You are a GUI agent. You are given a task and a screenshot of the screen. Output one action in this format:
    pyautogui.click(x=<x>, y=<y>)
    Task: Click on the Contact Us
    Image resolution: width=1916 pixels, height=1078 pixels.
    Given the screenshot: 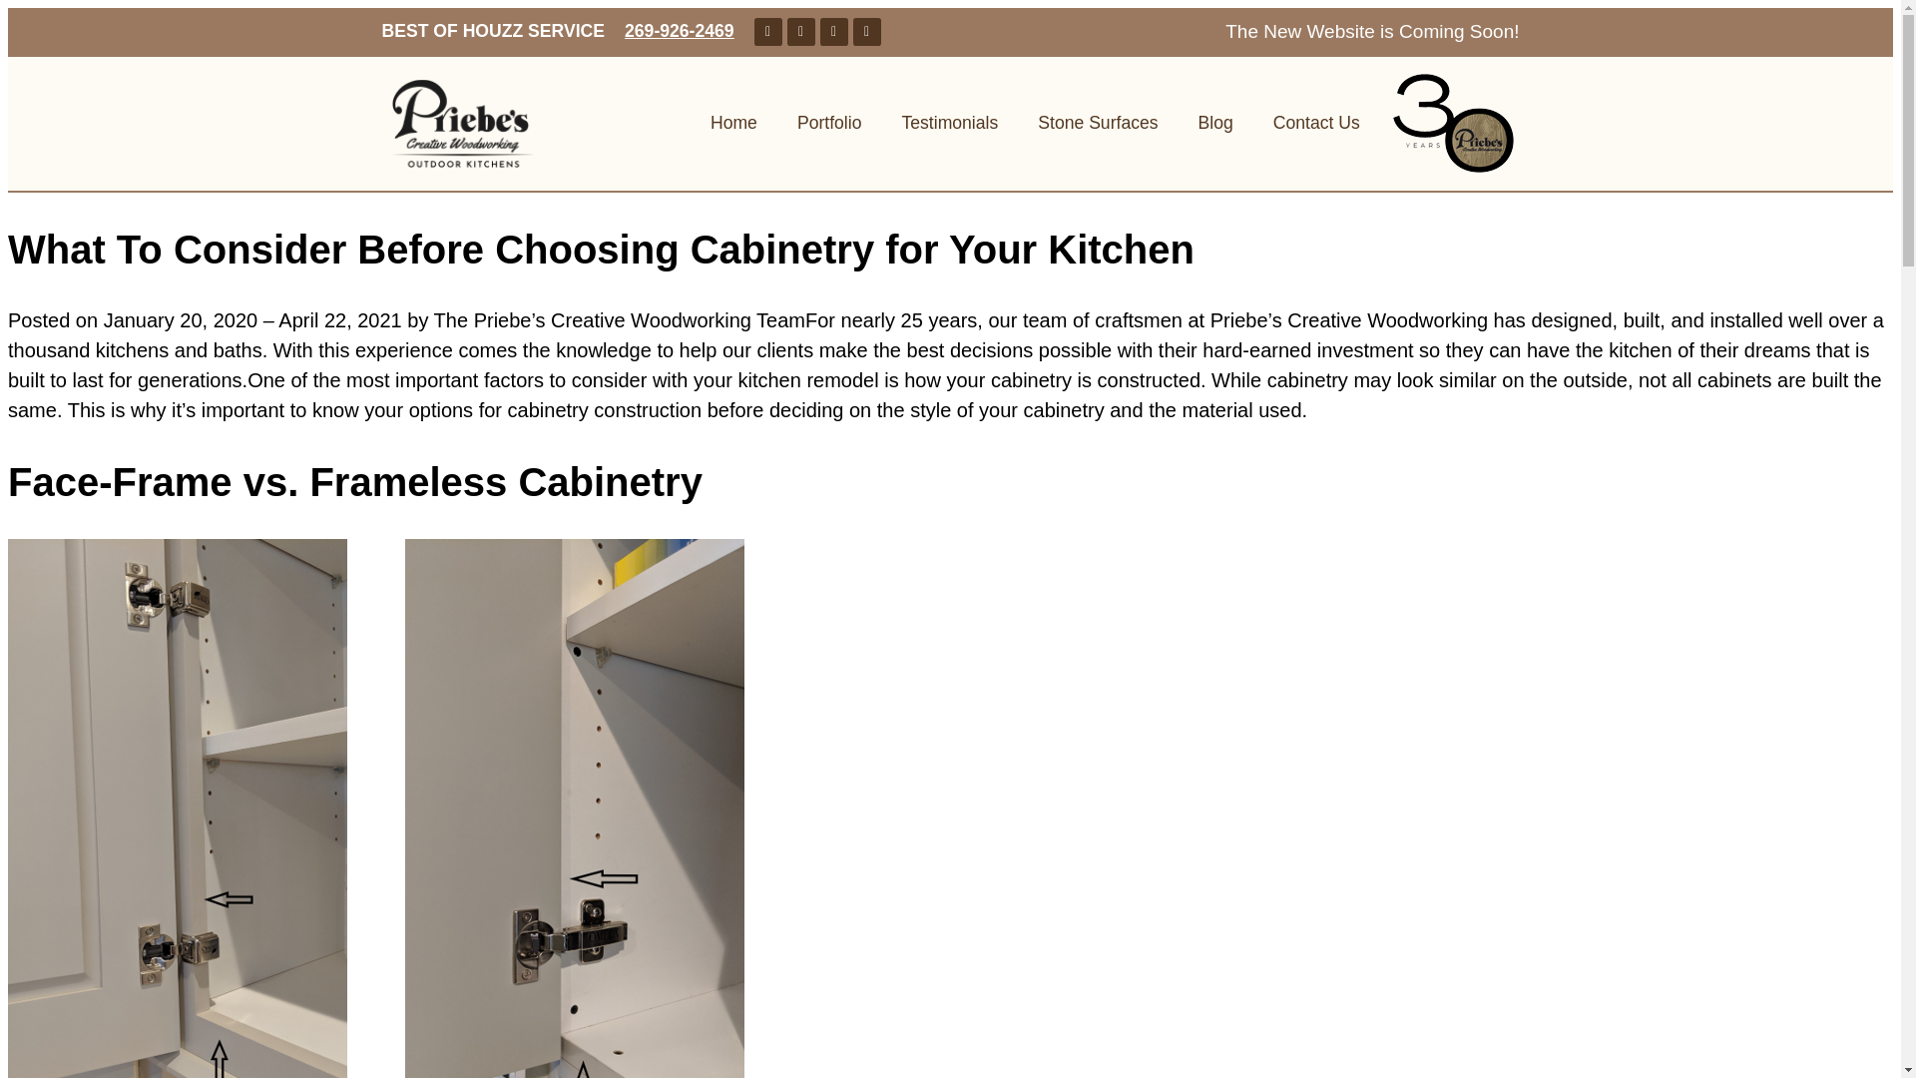 What is the action you would take?
    pyautogui.click(x=1315, y=122)
    